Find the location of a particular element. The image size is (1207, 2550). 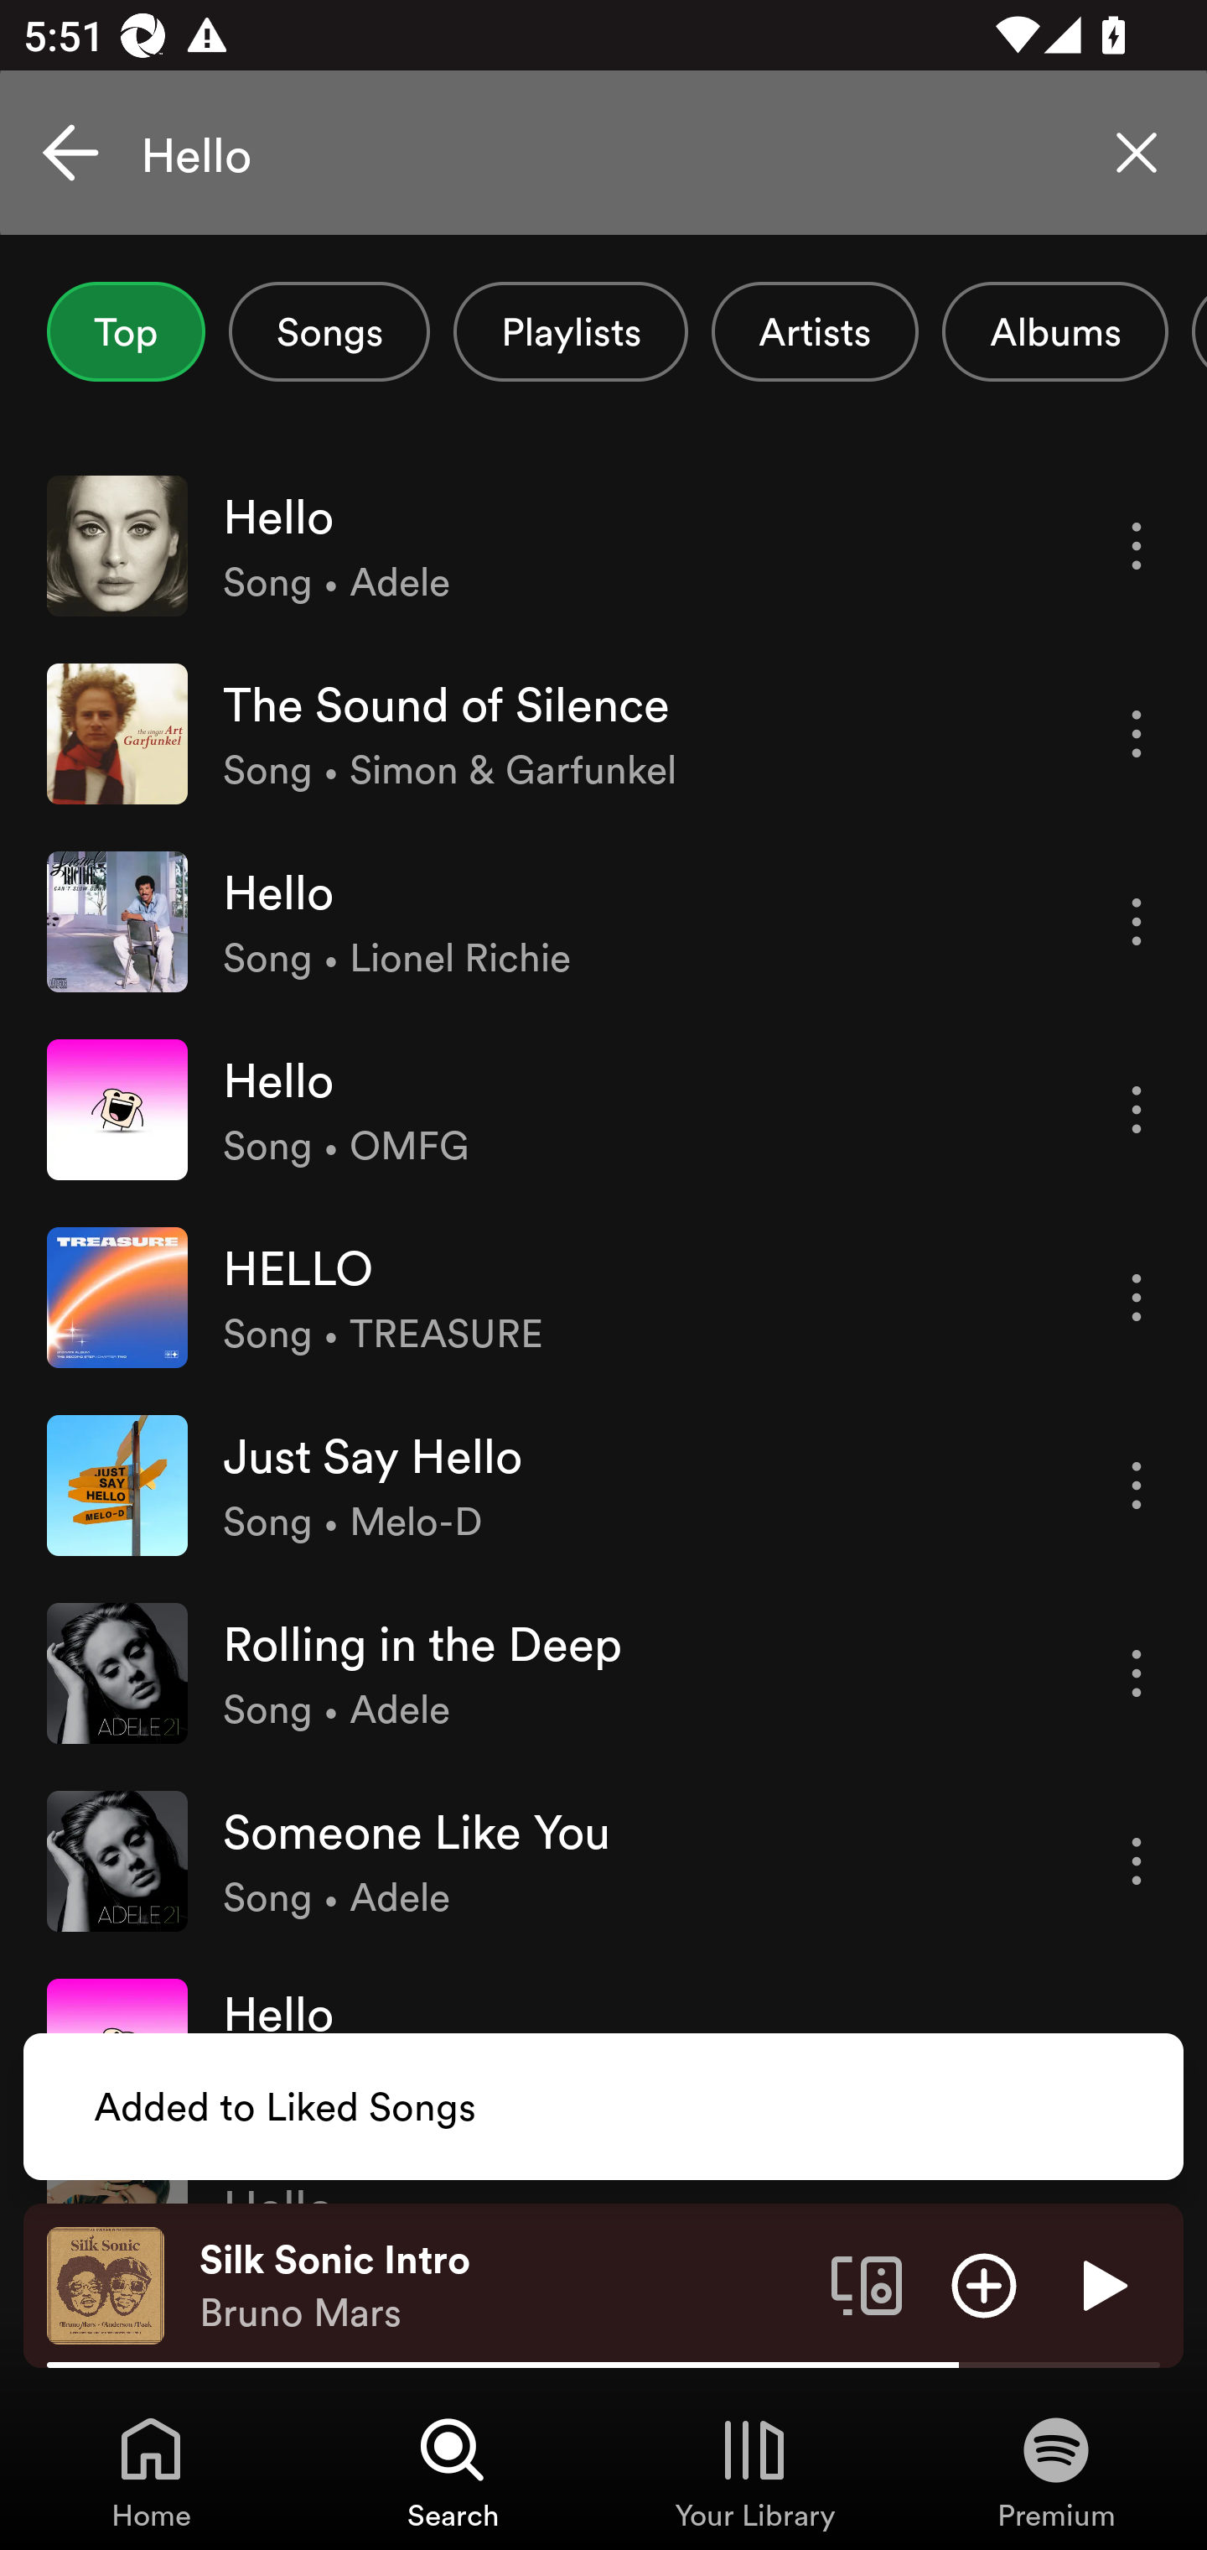

Home, Tab 1 of 4 Home Home is located at coordinates (151, 2471).